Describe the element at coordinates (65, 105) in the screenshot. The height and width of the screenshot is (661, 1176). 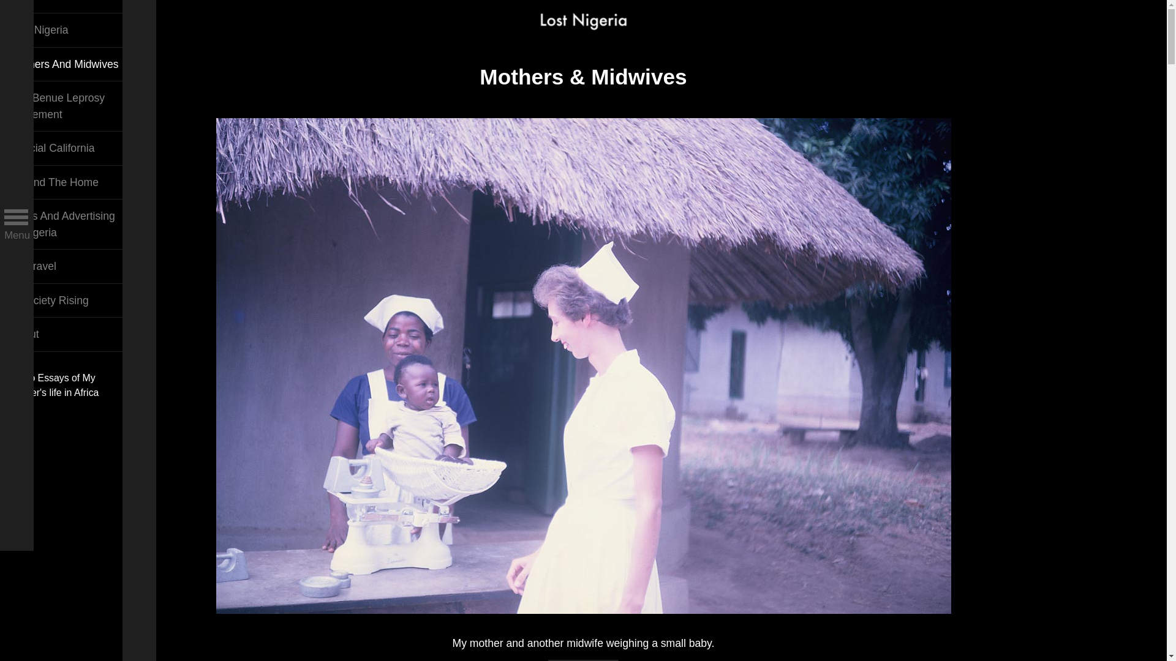
I see `The Benue Leprosy Settlement` at that location.